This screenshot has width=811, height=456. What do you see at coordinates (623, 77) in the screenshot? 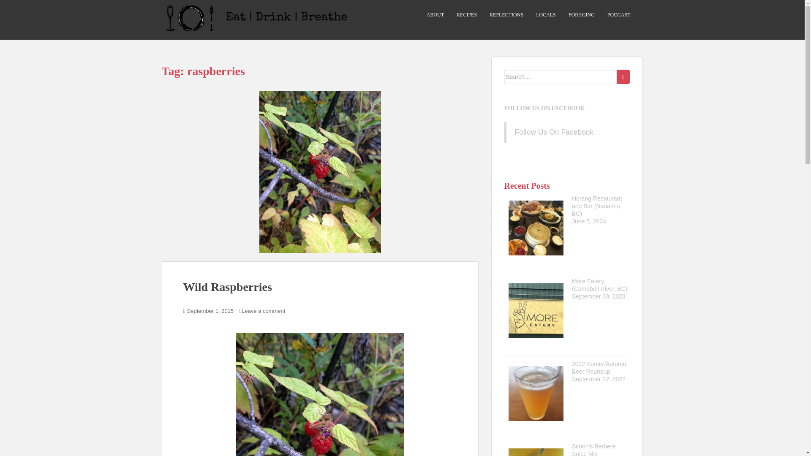
I see `Search` at bounding box center [623, 77].